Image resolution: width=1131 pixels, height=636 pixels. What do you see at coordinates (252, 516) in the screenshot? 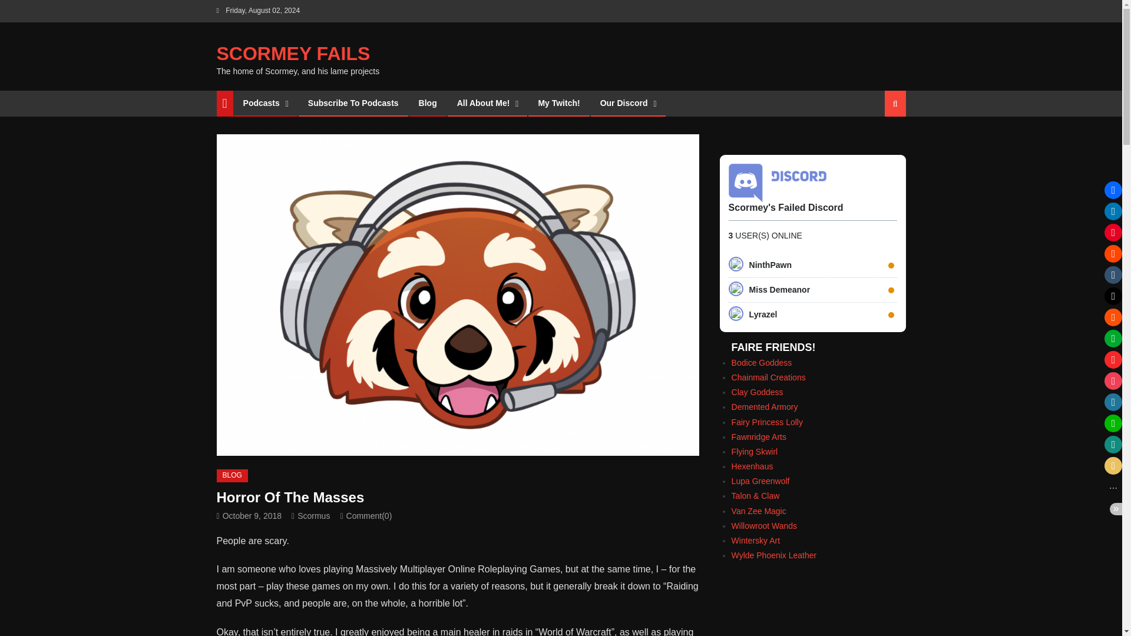
I see `October 9, 2018` at bounding box center [252, 516].